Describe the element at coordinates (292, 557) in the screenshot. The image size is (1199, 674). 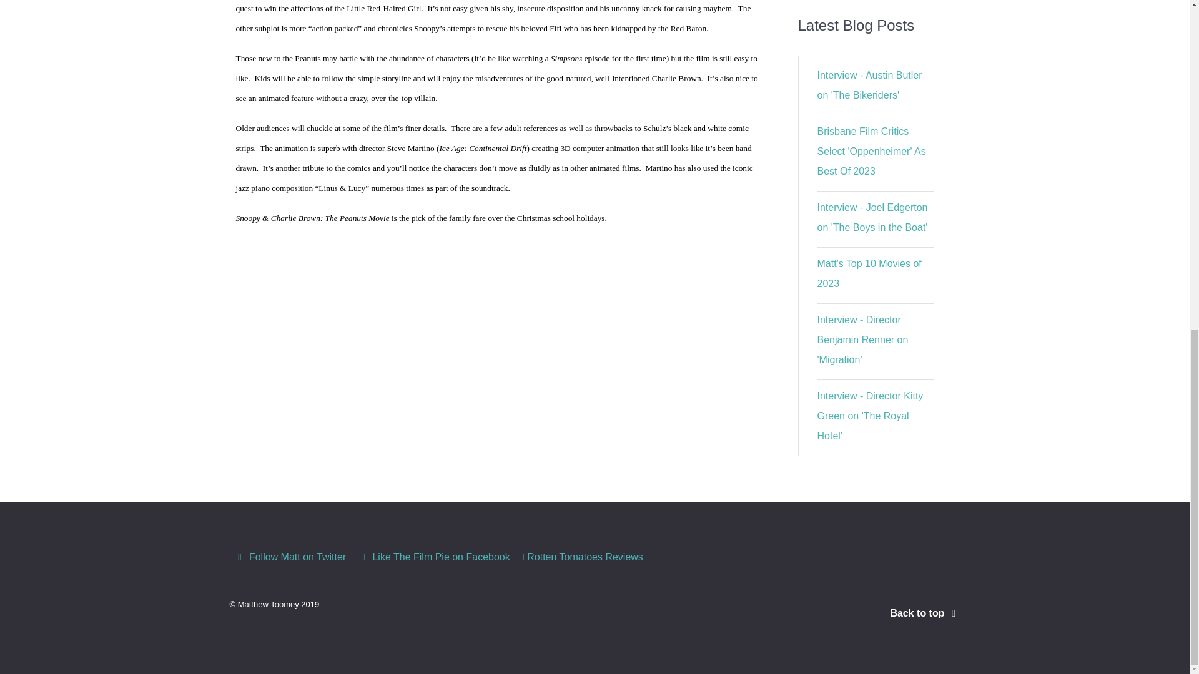
I see `Follow Matt on Twitter` at that location.